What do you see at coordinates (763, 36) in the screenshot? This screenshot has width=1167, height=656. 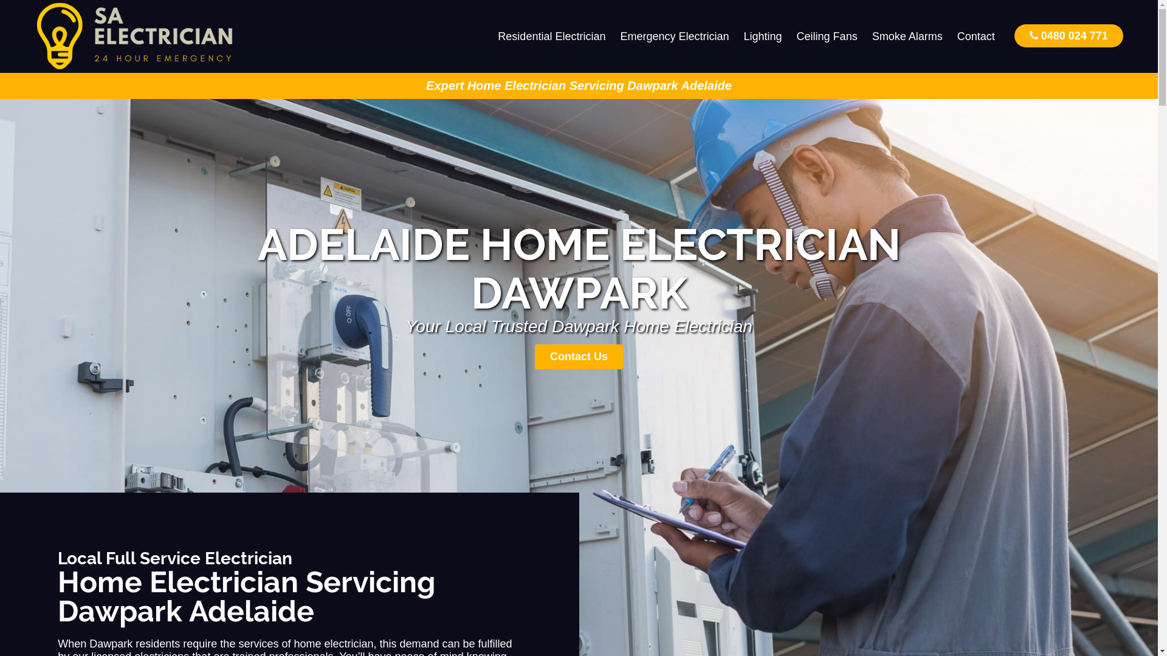 I see `Lighting` at bounding box center [763, 36].